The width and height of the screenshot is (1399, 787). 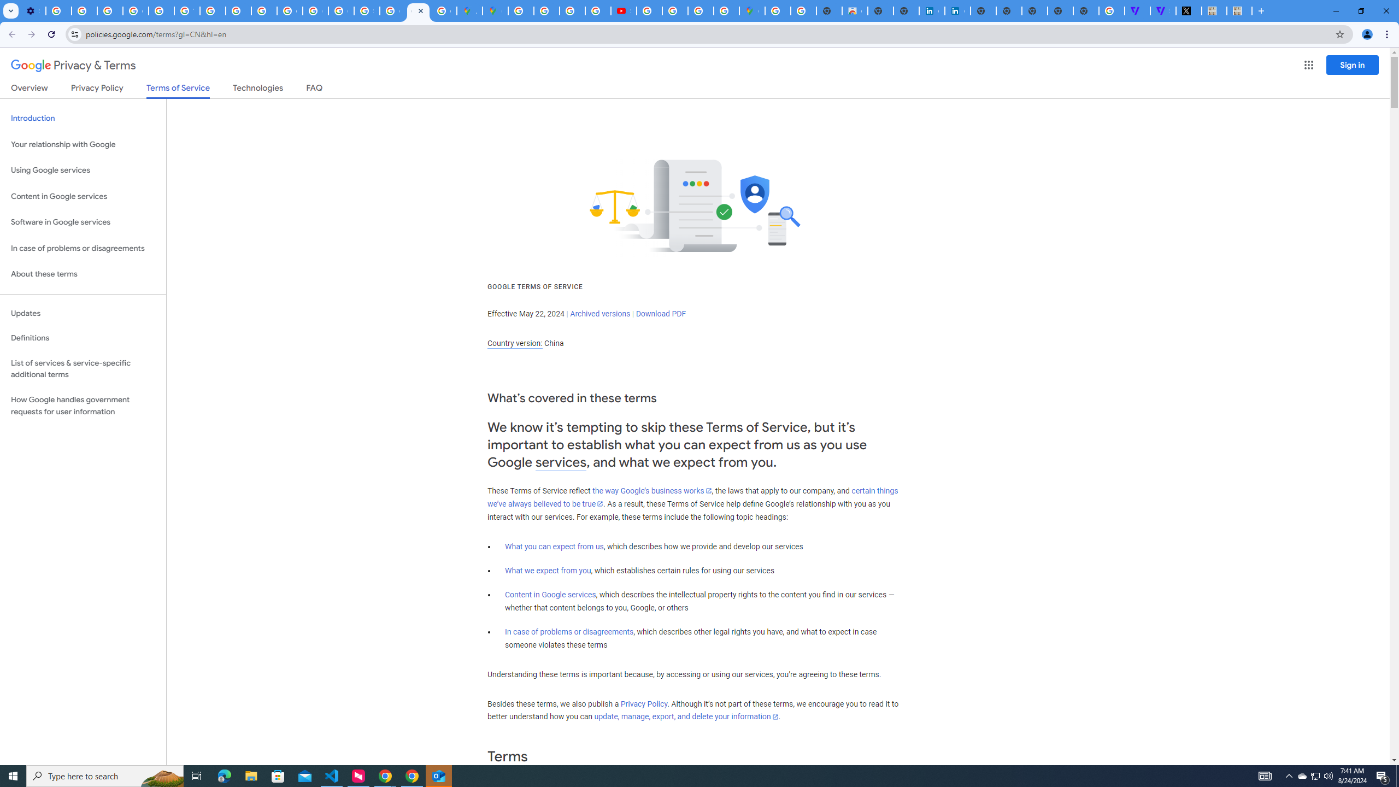 What do you see at coordinates (932, 11) in the screenshot?
I see `Cookie Policy | LinkedIn` at bounding box center [932, 11].